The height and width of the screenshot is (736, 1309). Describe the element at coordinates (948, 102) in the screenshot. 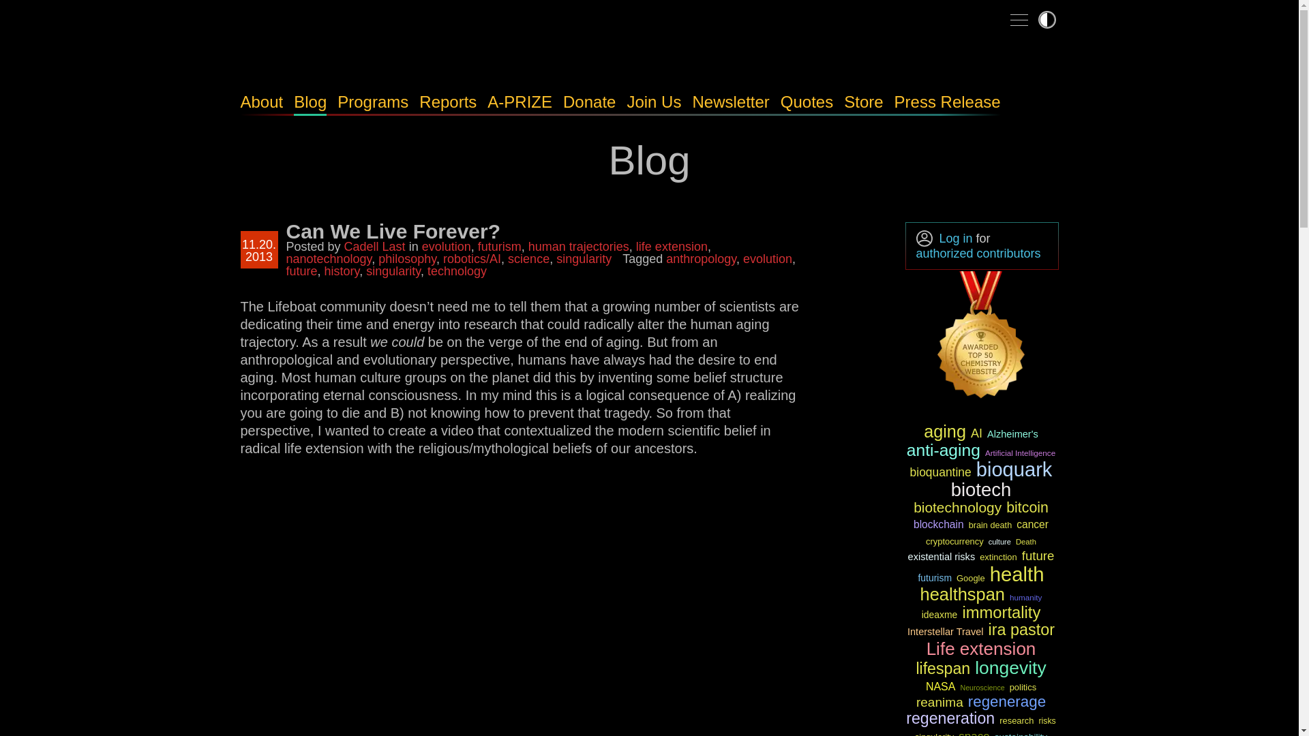

I see `Press Release` at that location.